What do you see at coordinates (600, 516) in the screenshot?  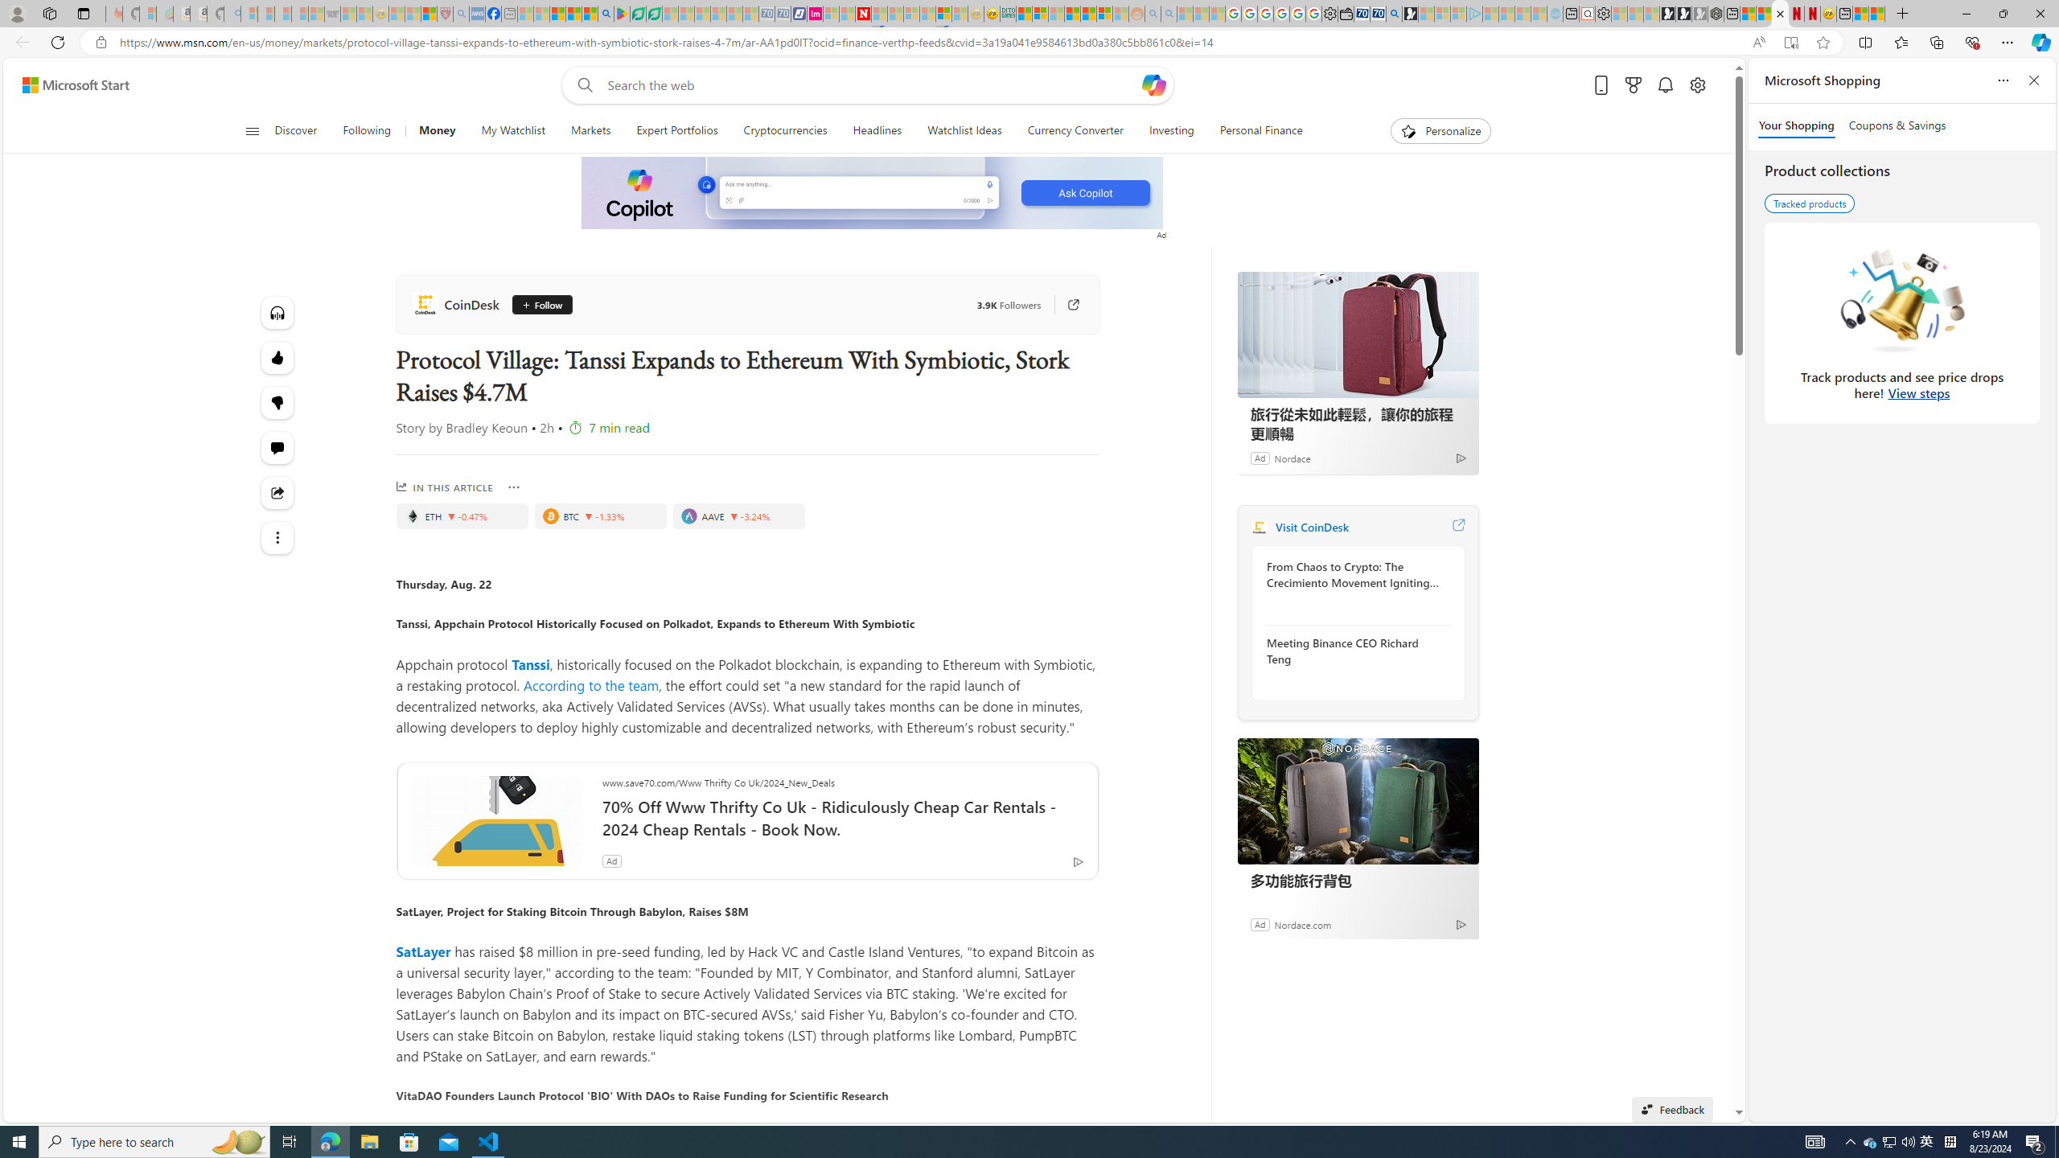 I see `BTC, Bitcoin. Price is 60,500.89. Decreased by -1.33%` at bounding box center [600, 516].